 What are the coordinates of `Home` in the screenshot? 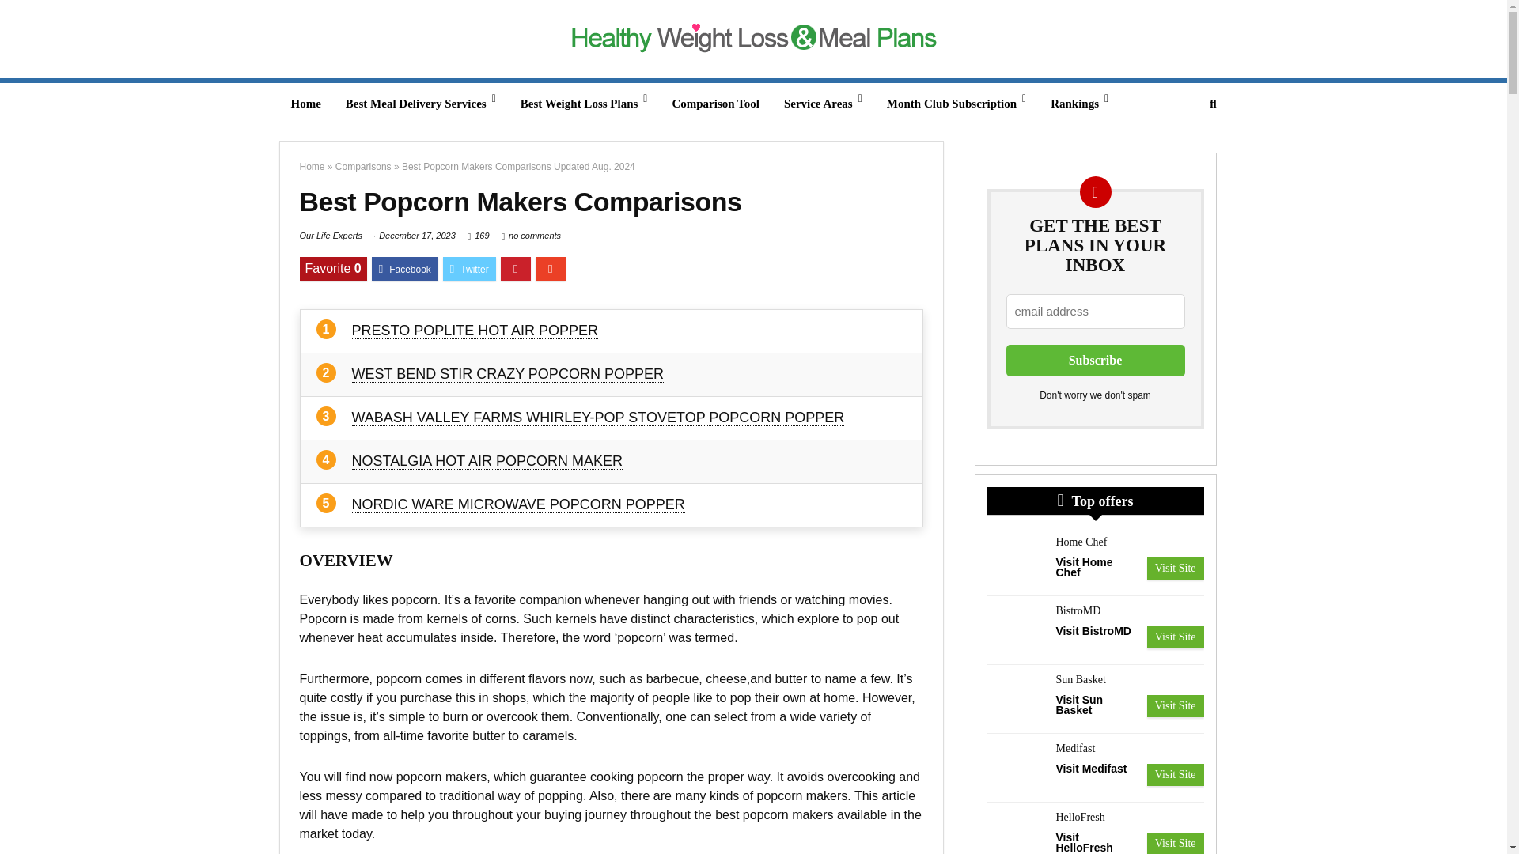 It's located at (305, 103).